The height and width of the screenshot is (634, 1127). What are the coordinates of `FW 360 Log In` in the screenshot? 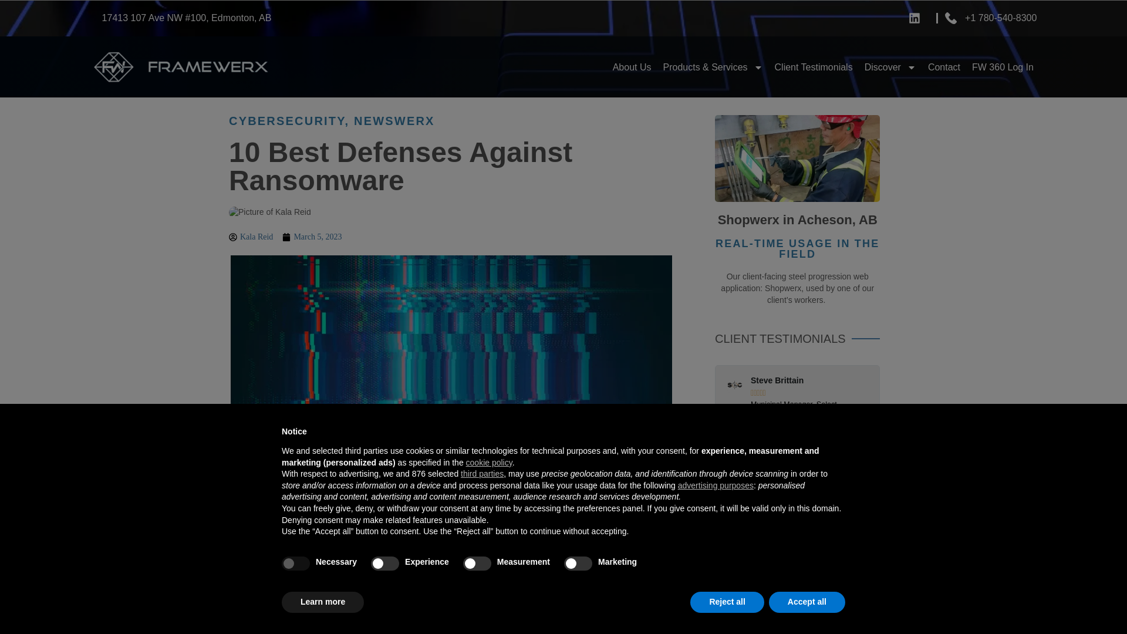 It's located at (1003, 67).